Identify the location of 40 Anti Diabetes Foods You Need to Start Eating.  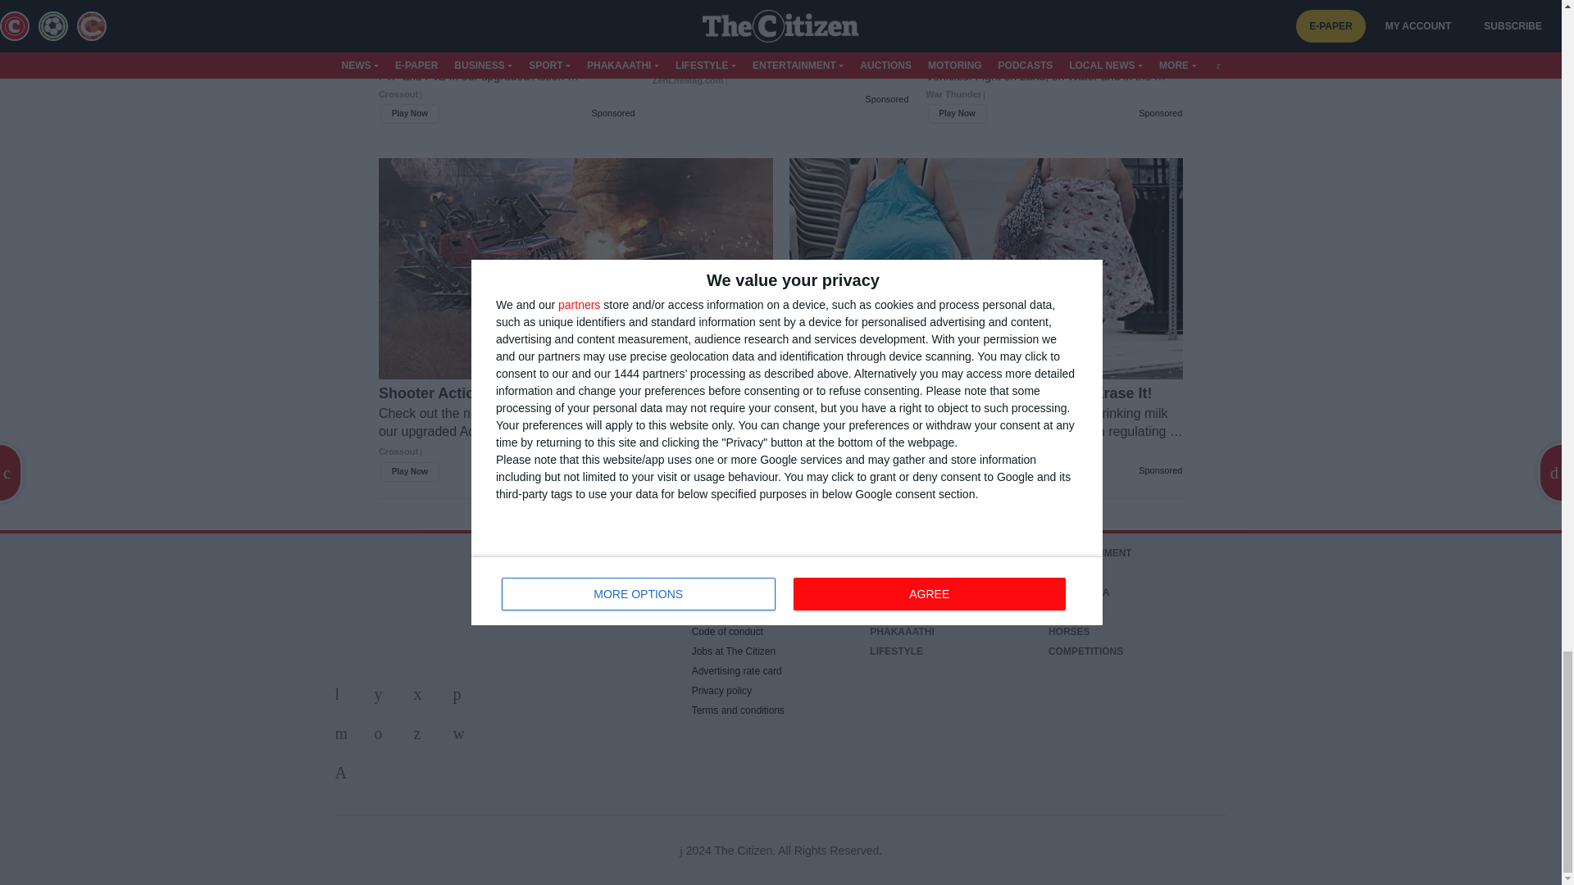
(780, 61).